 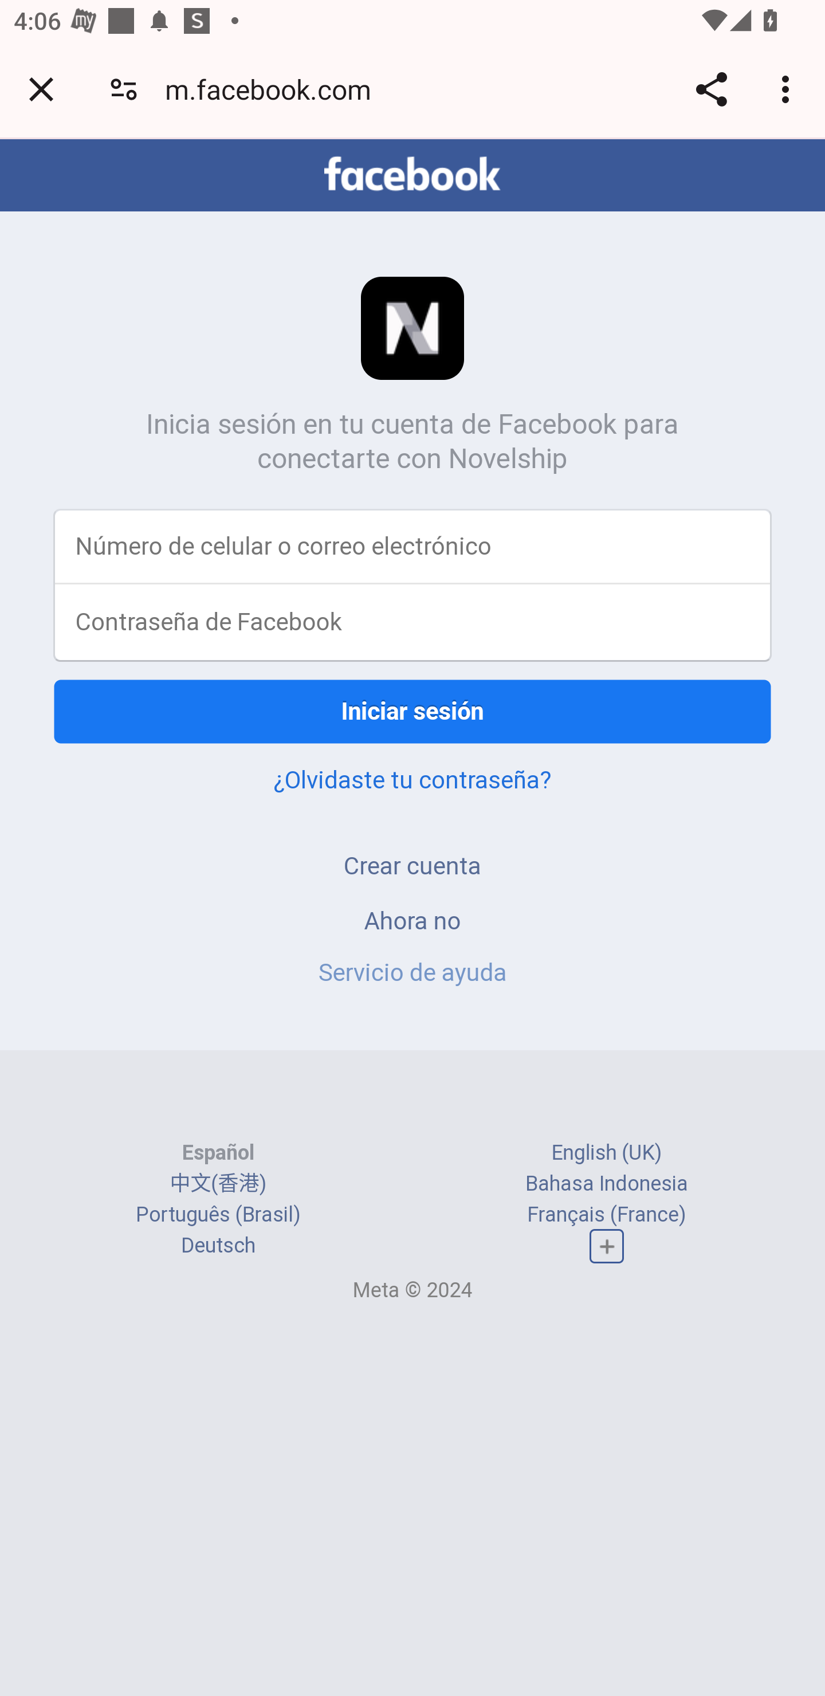 I want to click on Close tab, so click(x=41, y=89).